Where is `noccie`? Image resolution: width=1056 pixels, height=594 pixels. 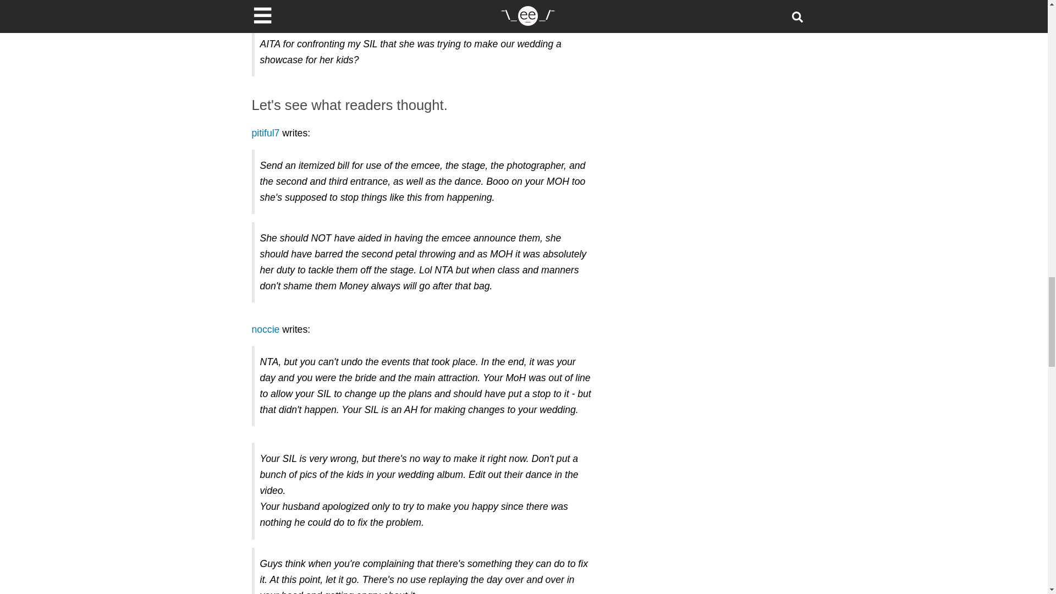
noccie is located at coordinates (266, 329).